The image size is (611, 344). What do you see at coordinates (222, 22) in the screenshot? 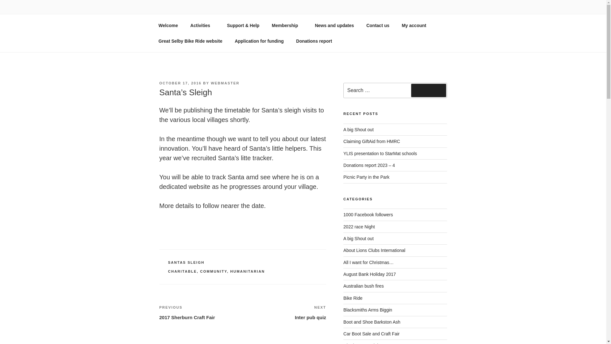
I see `ELMET LIONS CLUB` at bounding box center [222, 22].